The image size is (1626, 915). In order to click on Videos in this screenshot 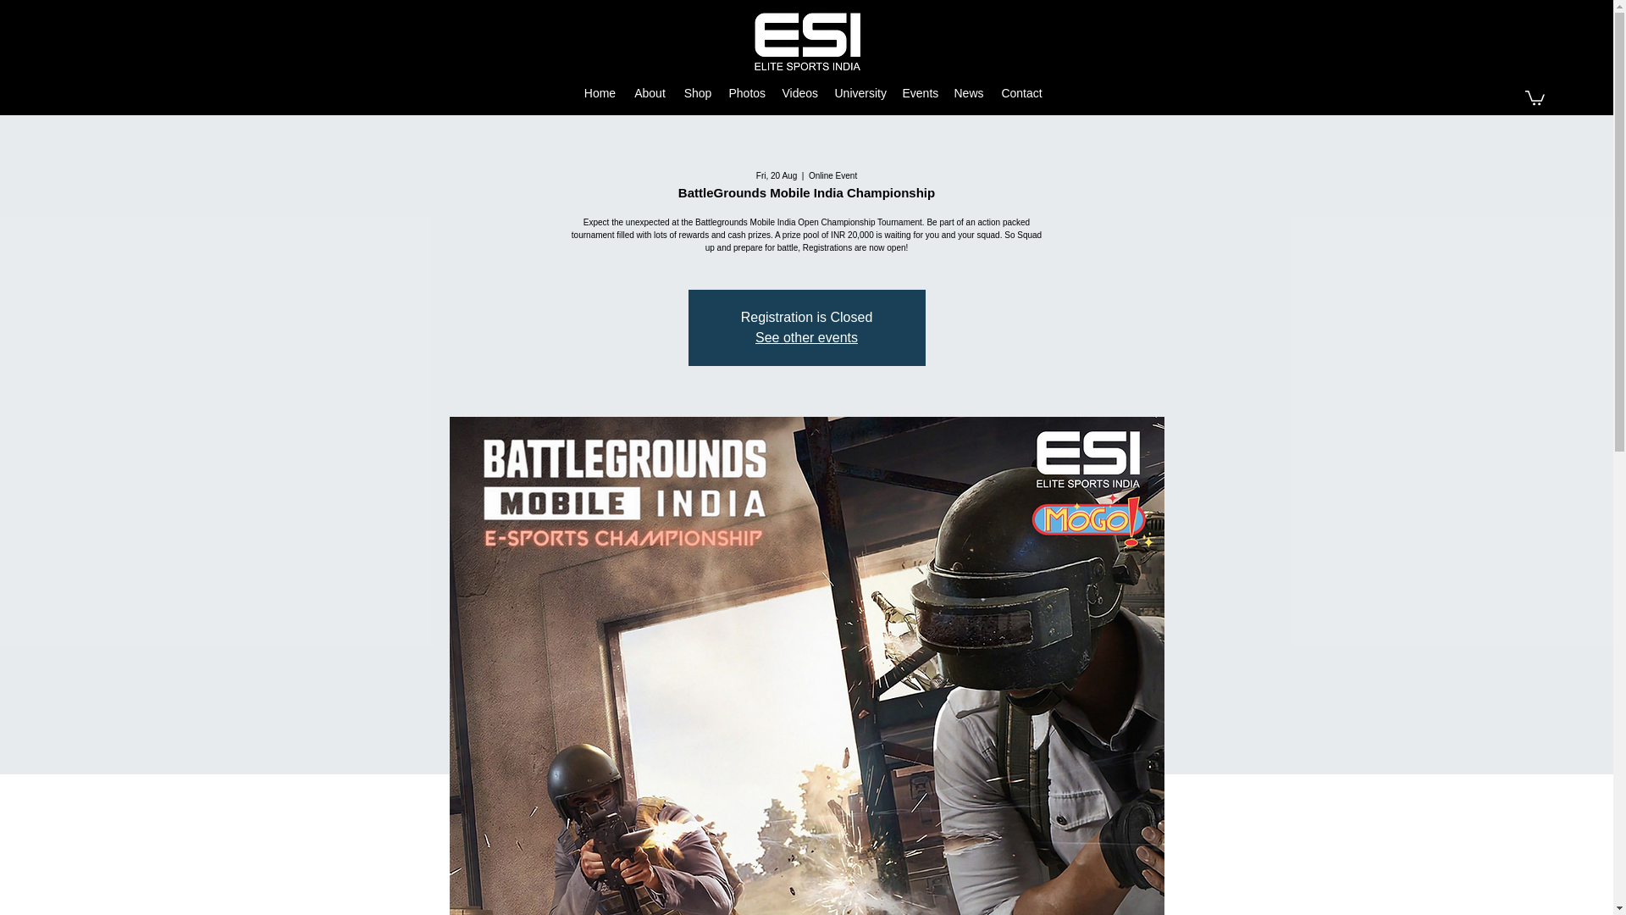, I will do `click(799, 93)`.